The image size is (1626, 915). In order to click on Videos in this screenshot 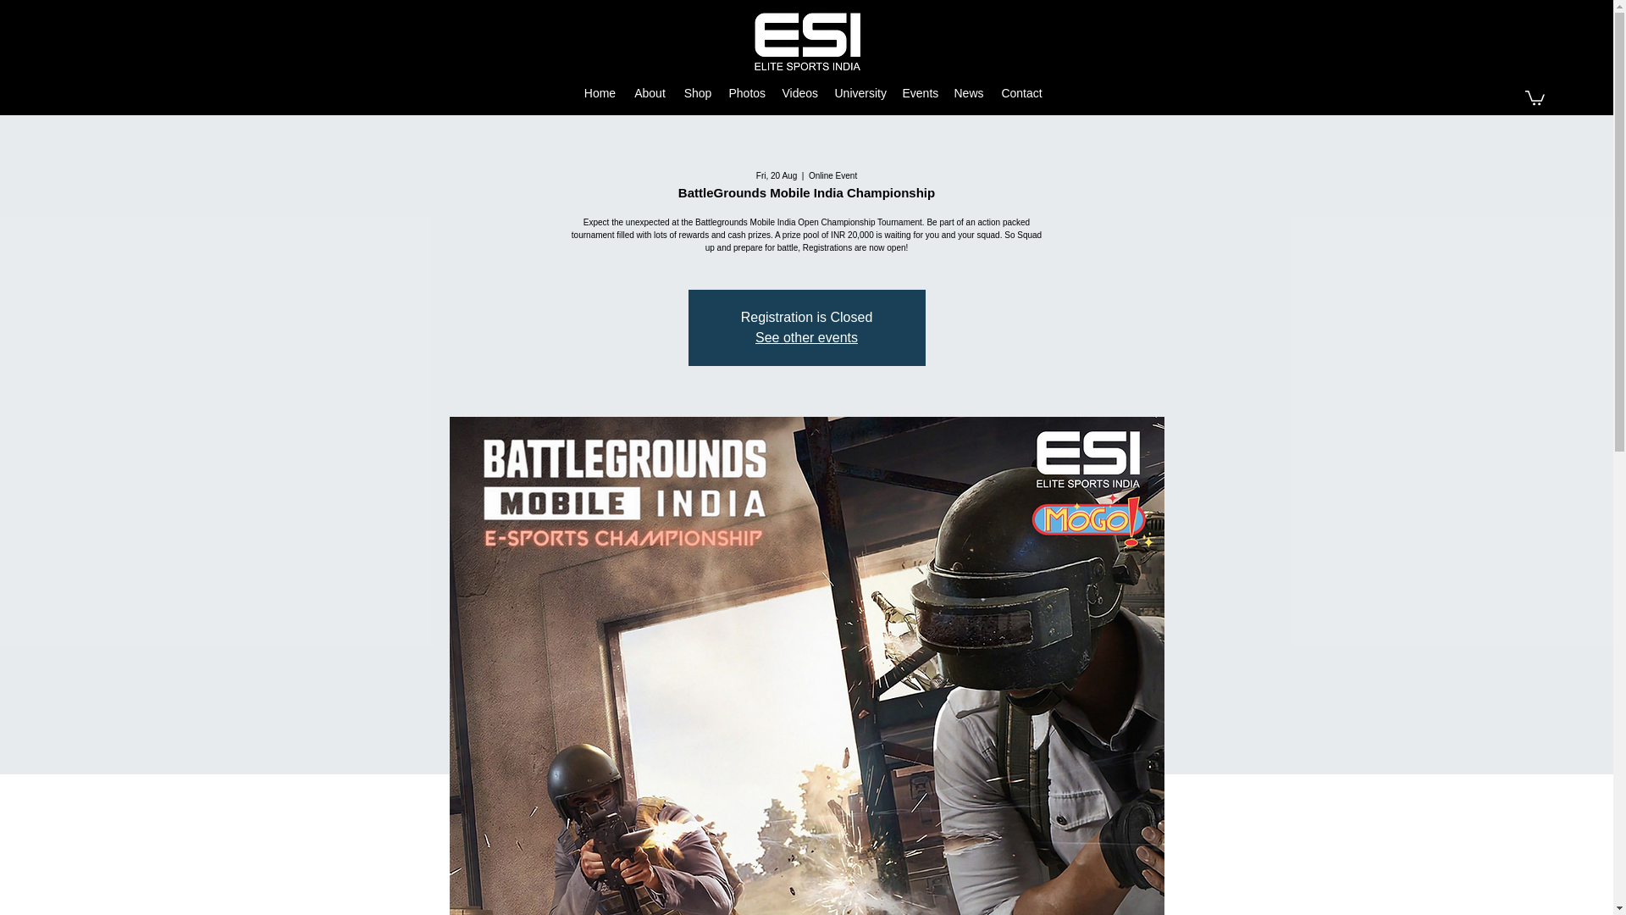, I will do `click(799, 93)`.